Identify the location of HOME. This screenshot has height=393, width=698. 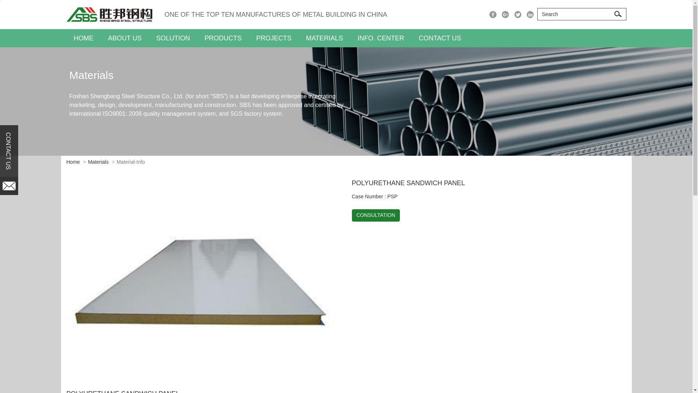
(83, 38).